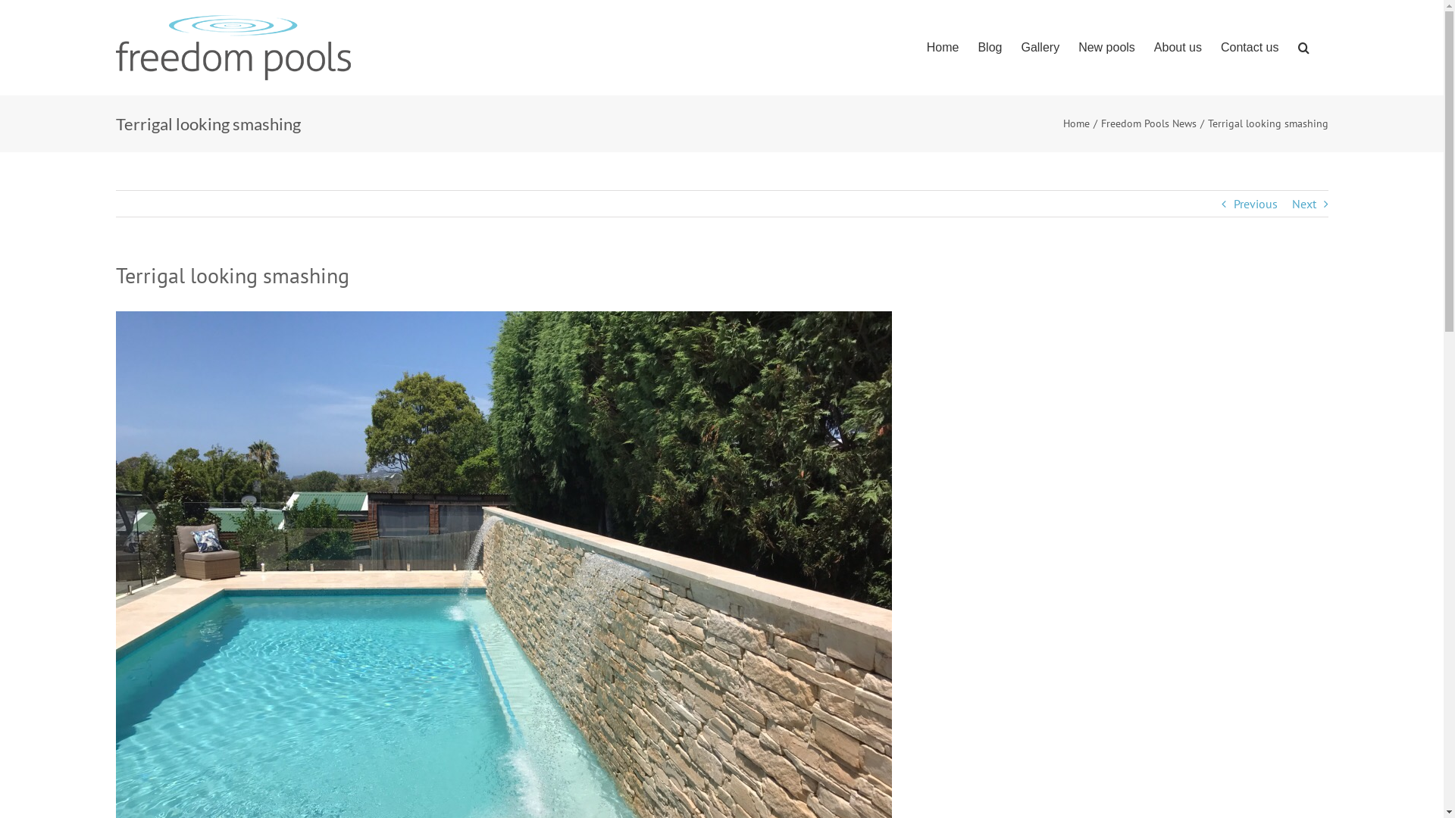 The height and width of the screenshot is (818, 1455). I want to click on About us, so click(1178, 48).